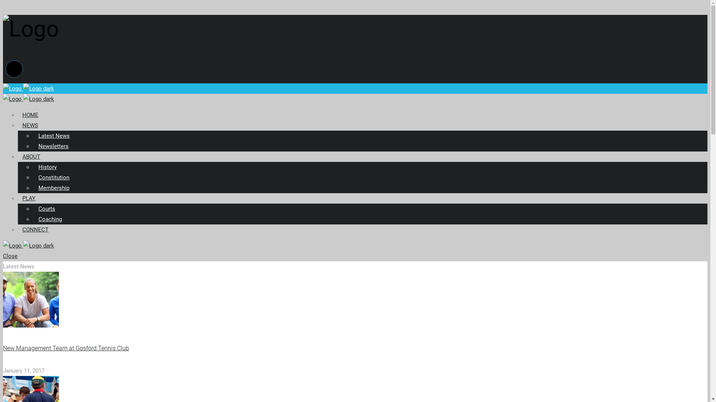 This screenshot has width=716, height=402. I want to click on PLAY, so click(29, 198).